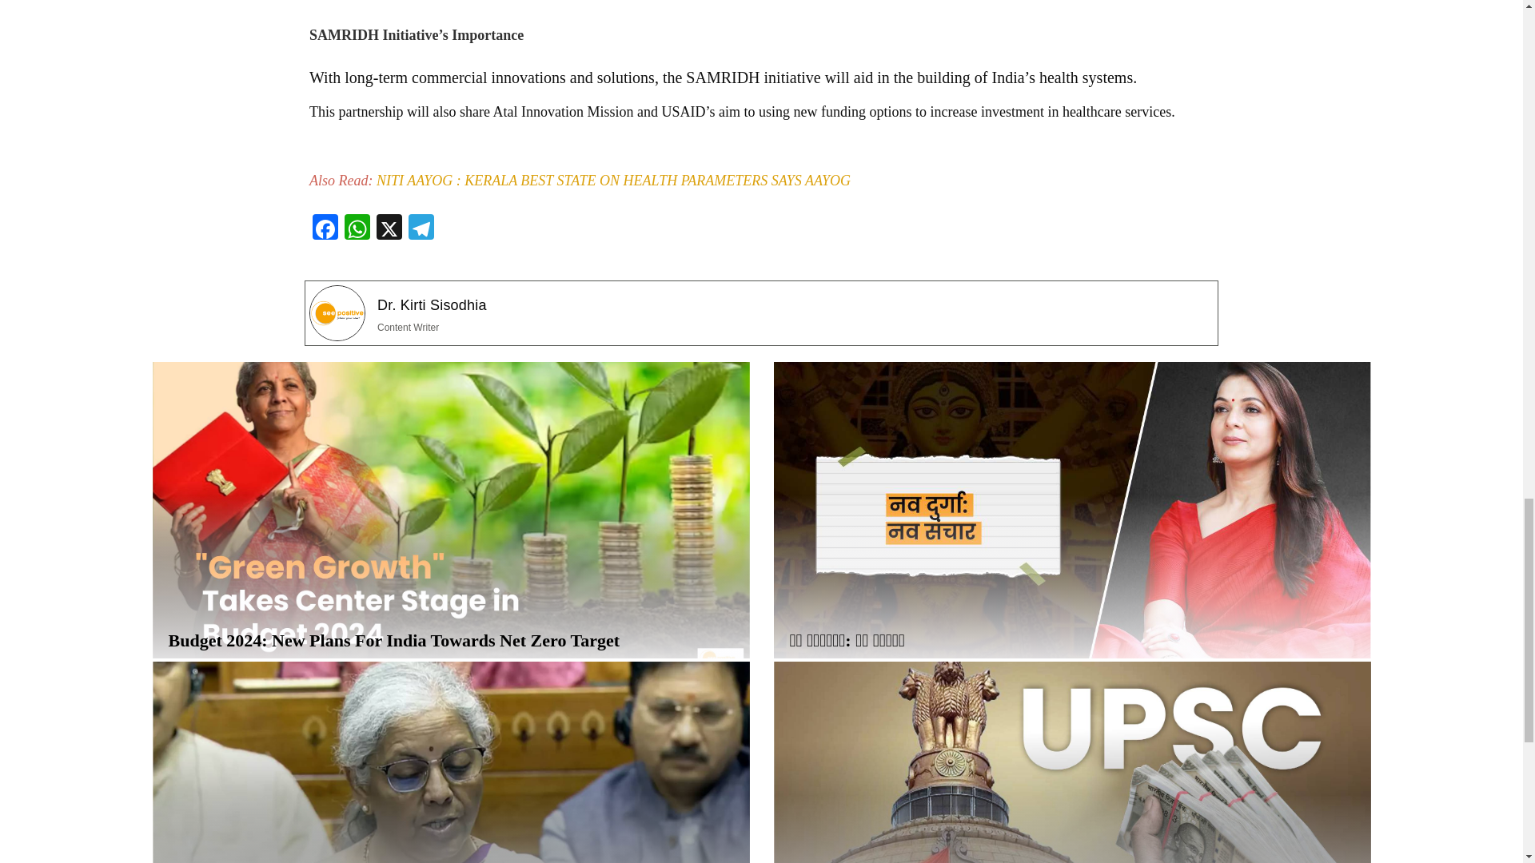 The height and width of the screenshot is (863, 1535). Describe the element at coordinates (421, 229) in the screenshot. I see `Telegram` at that location.